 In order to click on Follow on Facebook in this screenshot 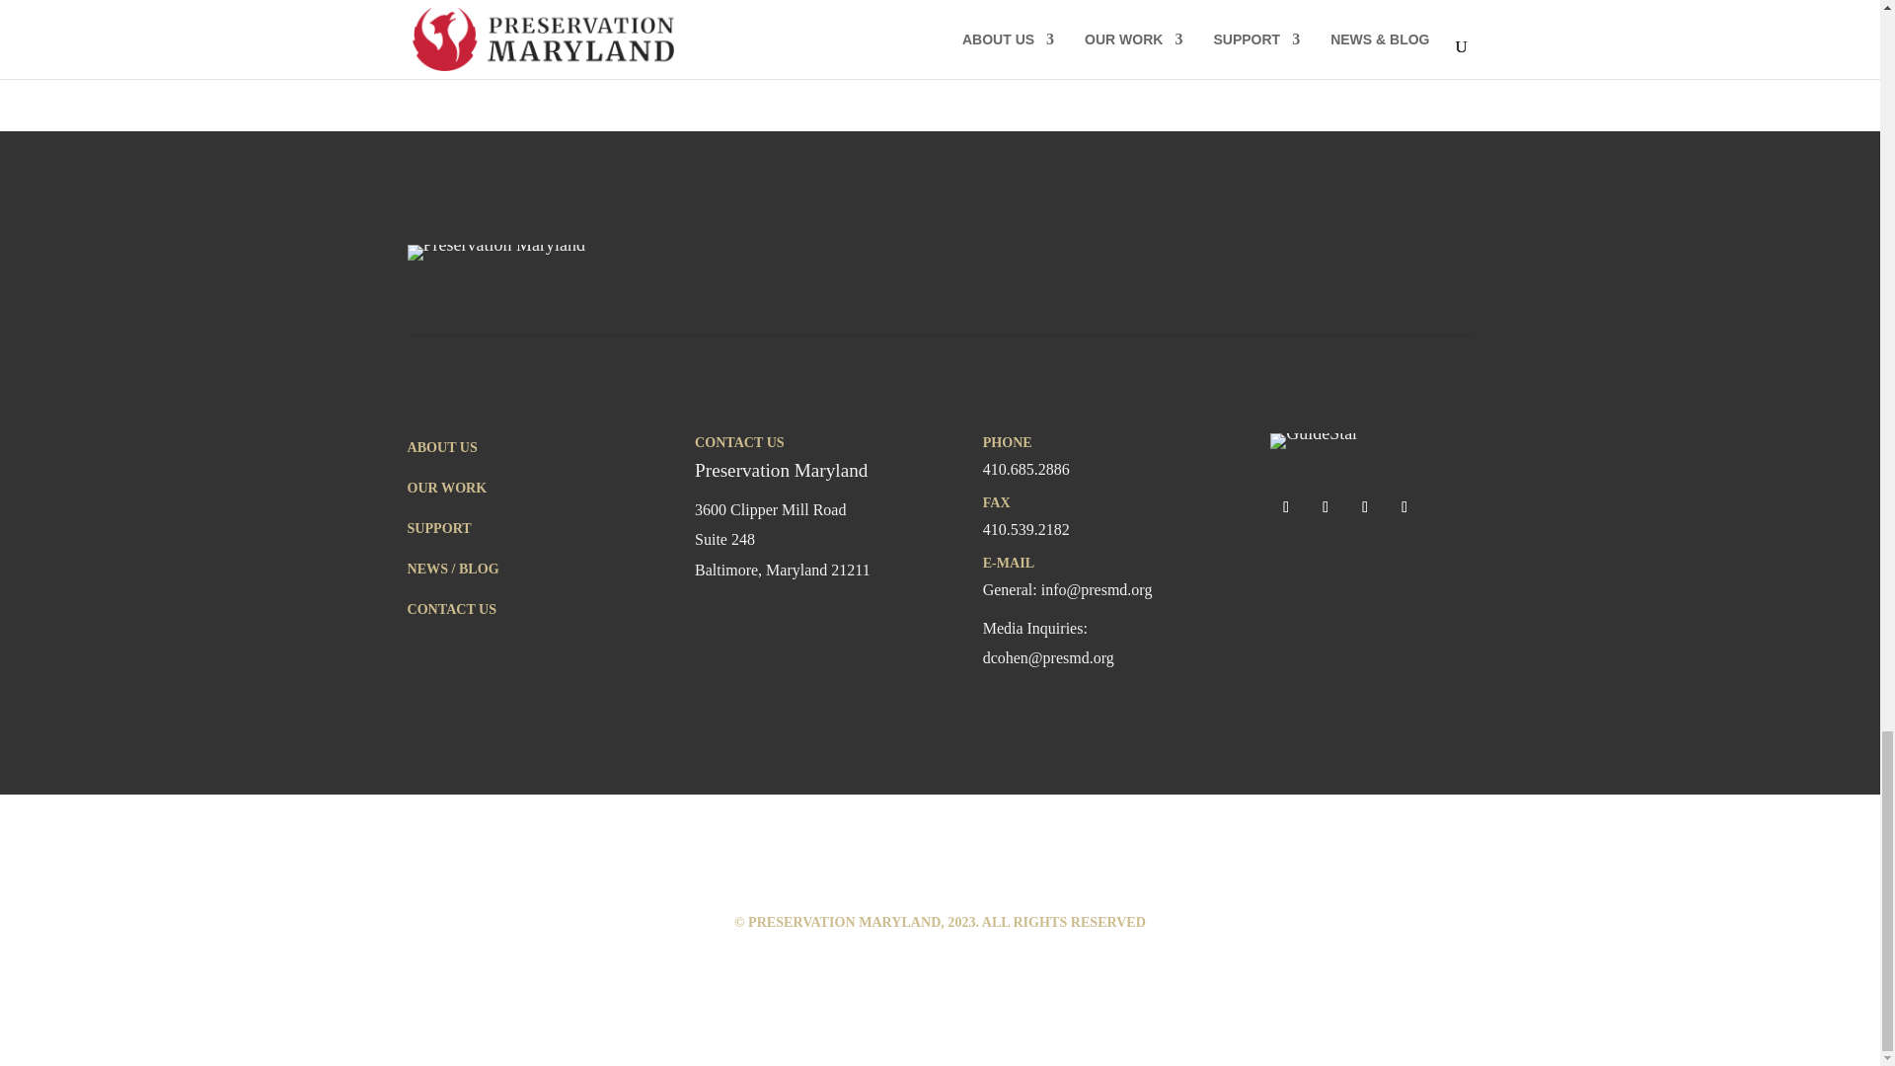, I will do `click(1285, 507)`.